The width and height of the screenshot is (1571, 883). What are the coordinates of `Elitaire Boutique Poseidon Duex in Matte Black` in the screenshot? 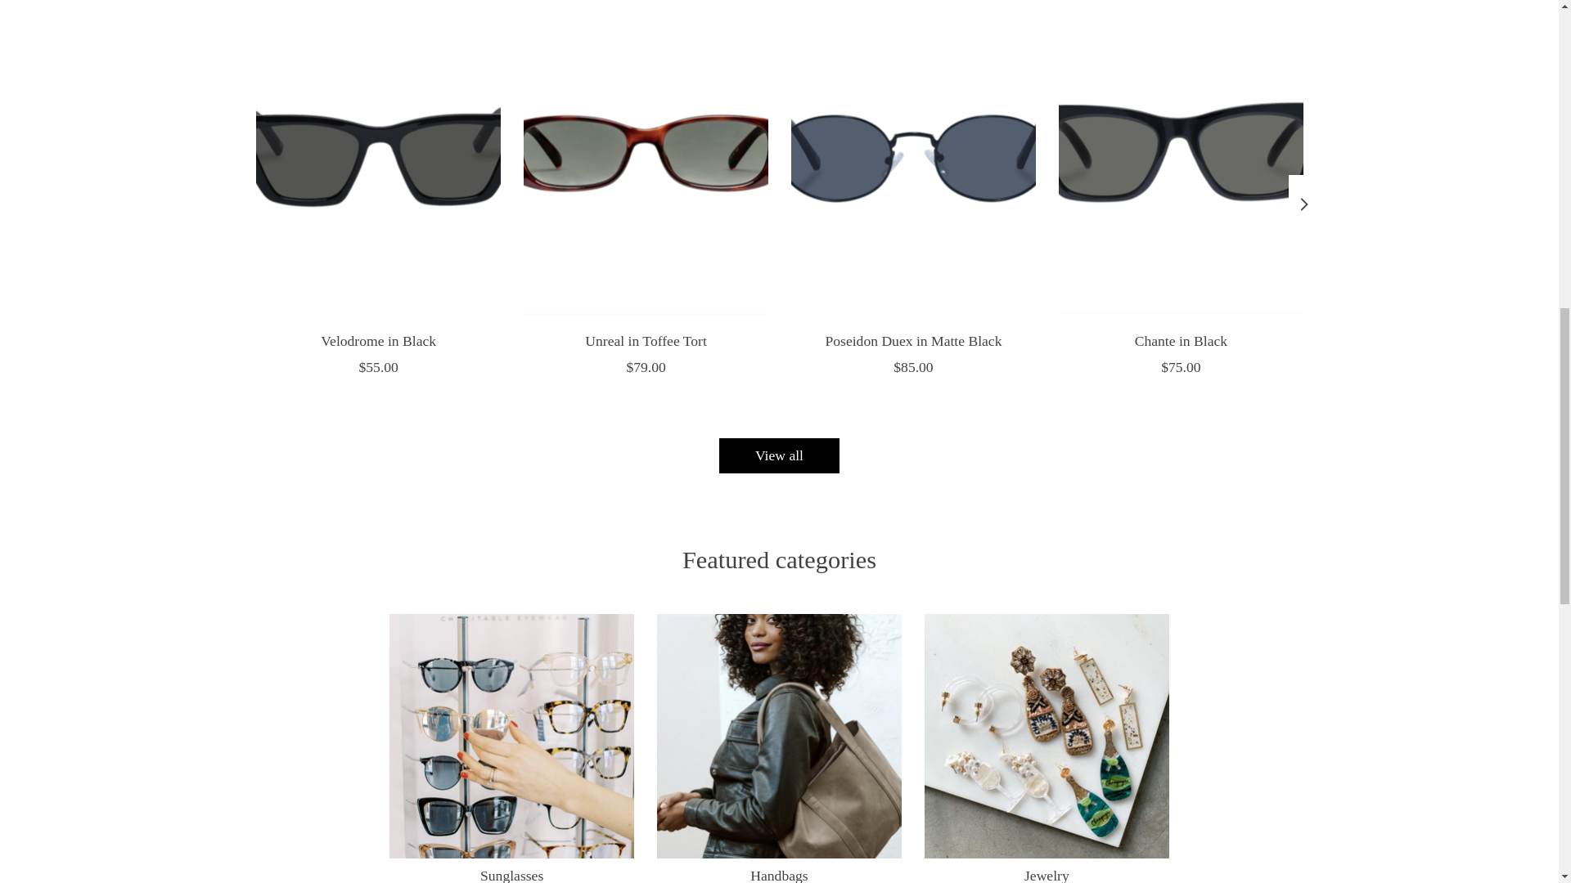 It's located at (912, 159).